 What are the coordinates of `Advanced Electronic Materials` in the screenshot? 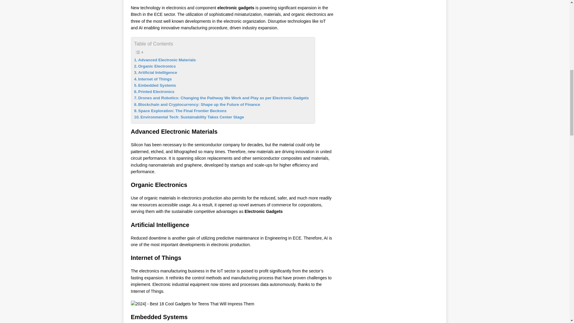 It's located at (164, 60).